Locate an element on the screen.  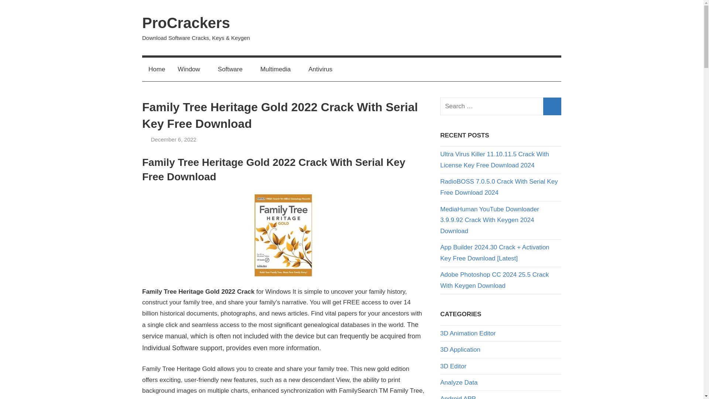
ProCrackers is located at coordinates (186, 23).